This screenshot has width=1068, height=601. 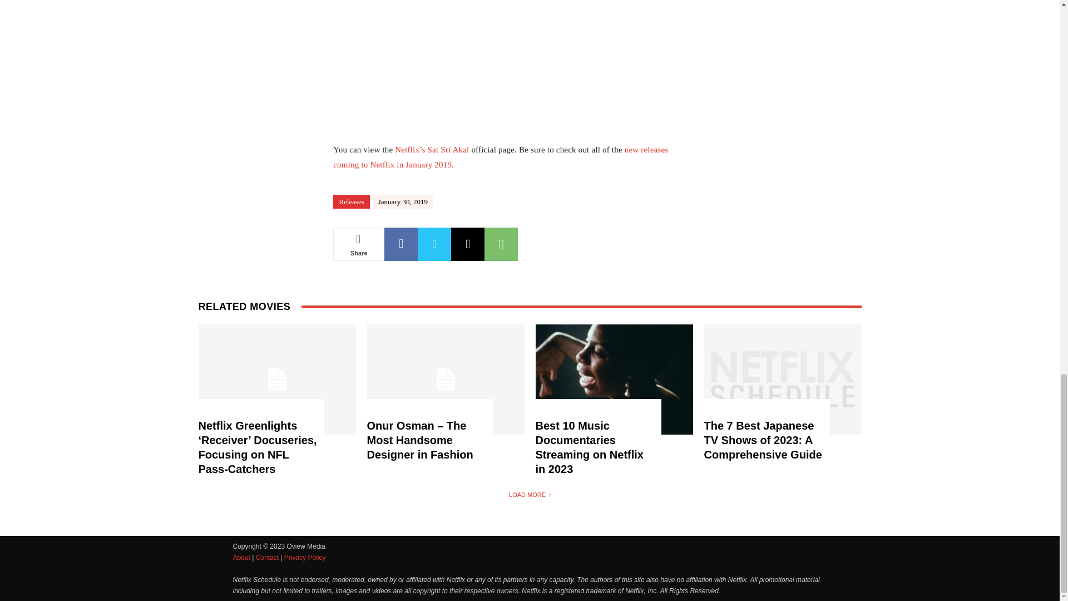 What do you see at coordinates (267, 557) in the screenshot?
I see `Contact` at bounding box center [267, 557].